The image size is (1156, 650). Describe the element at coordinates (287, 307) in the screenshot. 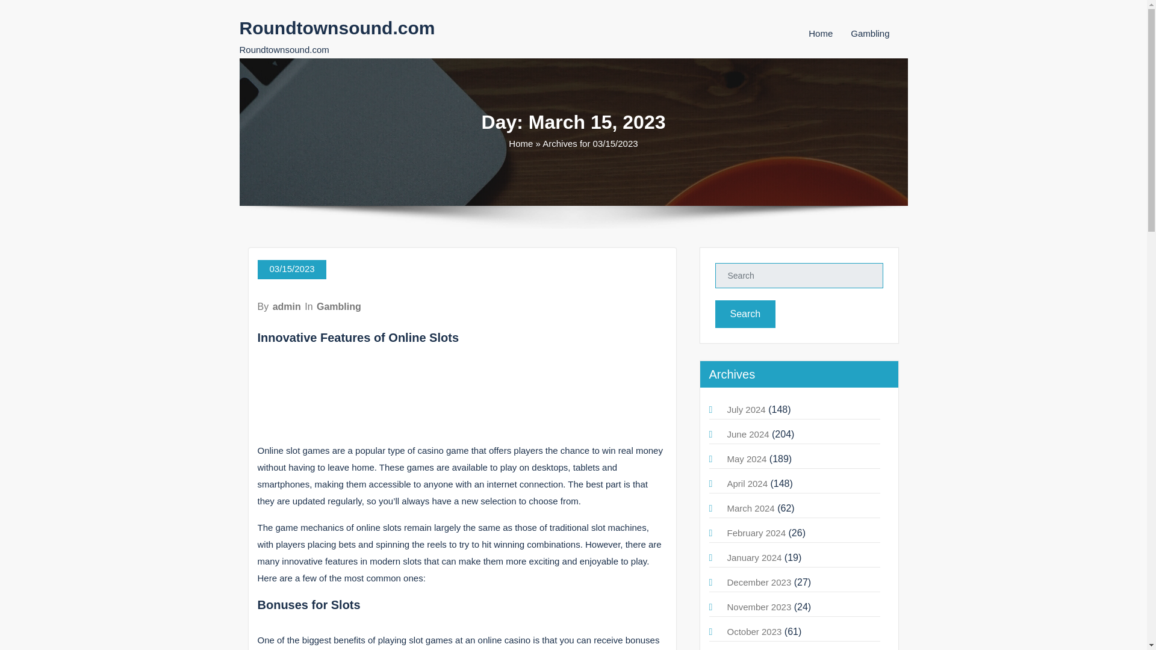

I see `admin` at that location.